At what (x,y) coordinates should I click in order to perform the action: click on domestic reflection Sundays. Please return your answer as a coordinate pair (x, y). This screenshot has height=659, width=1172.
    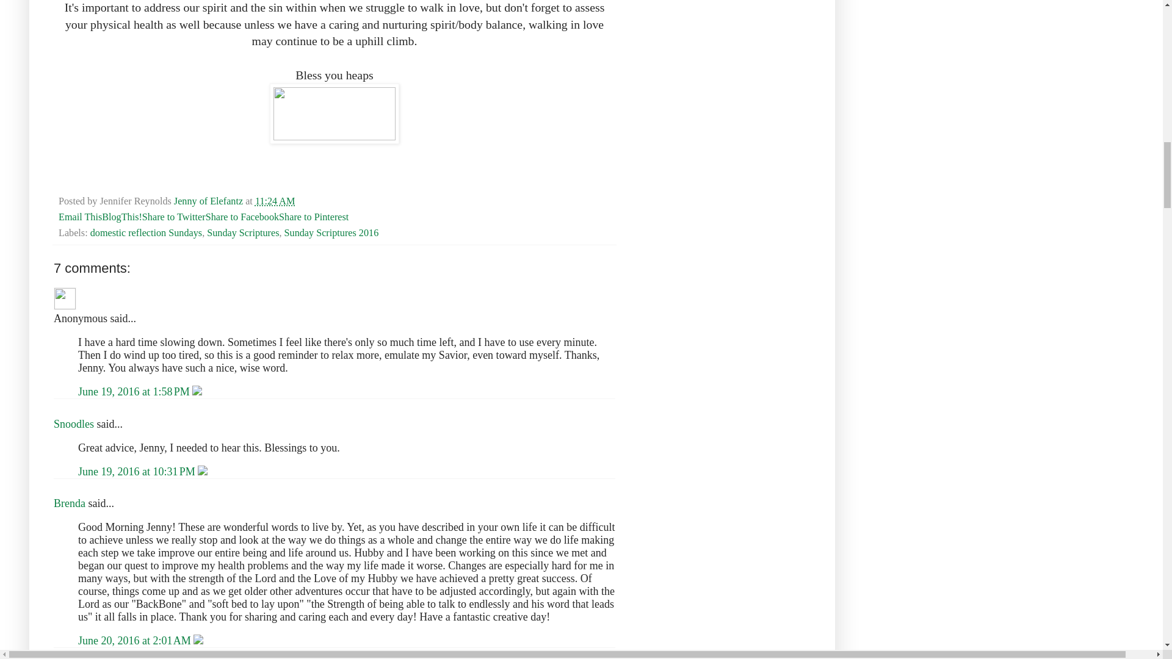
    Looking at the image, I should click on (145, 232).